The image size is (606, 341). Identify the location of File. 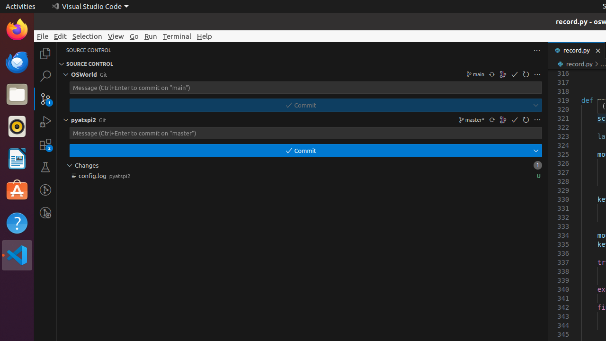
(43, 36).